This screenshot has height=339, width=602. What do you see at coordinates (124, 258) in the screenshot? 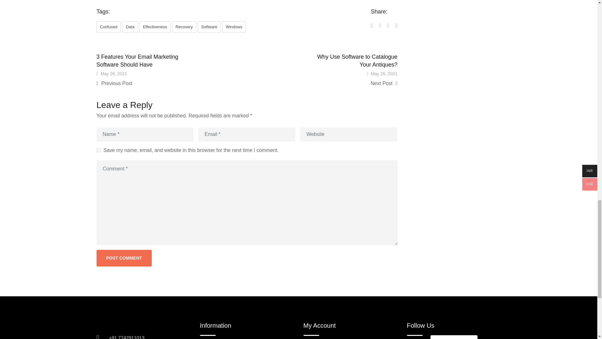
I see `Post Comment` at bounding box center [124, 258].